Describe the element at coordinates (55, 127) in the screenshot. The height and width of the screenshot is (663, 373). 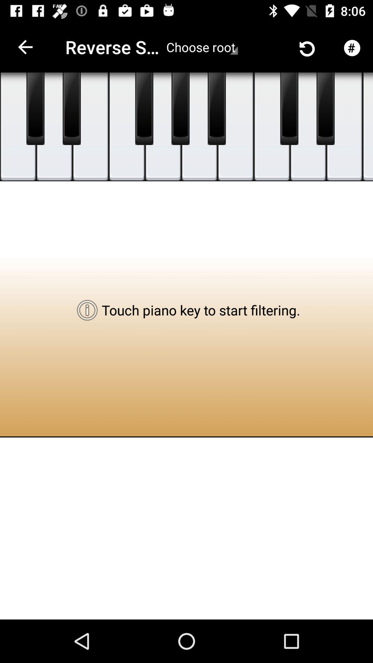
I see `keys` at that location.